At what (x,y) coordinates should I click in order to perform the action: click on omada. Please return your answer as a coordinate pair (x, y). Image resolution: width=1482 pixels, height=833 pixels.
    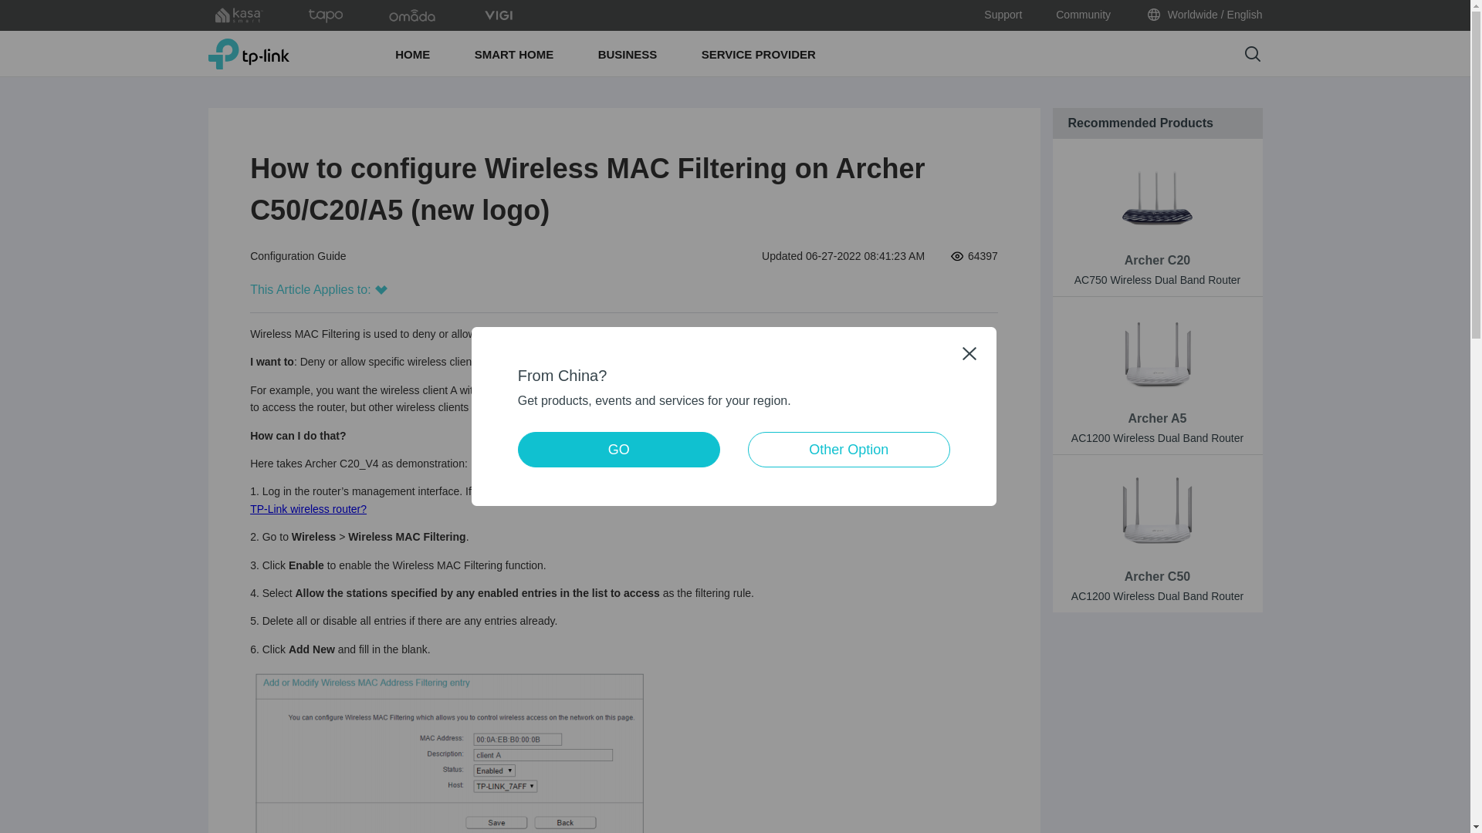
    Looking at the image, I should click on (412, 15).